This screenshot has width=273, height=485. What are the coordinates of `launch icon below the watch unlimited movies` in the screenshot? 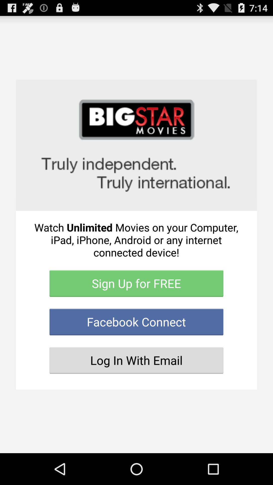 It's located at (136, 283).